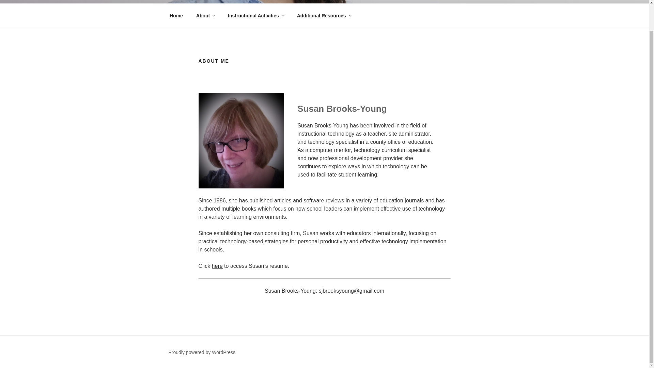 This screenshot has height=368, width=654. Describe the element at coordinates (256, 15) in the screenshot. I see `Instructional Activities` at that location.